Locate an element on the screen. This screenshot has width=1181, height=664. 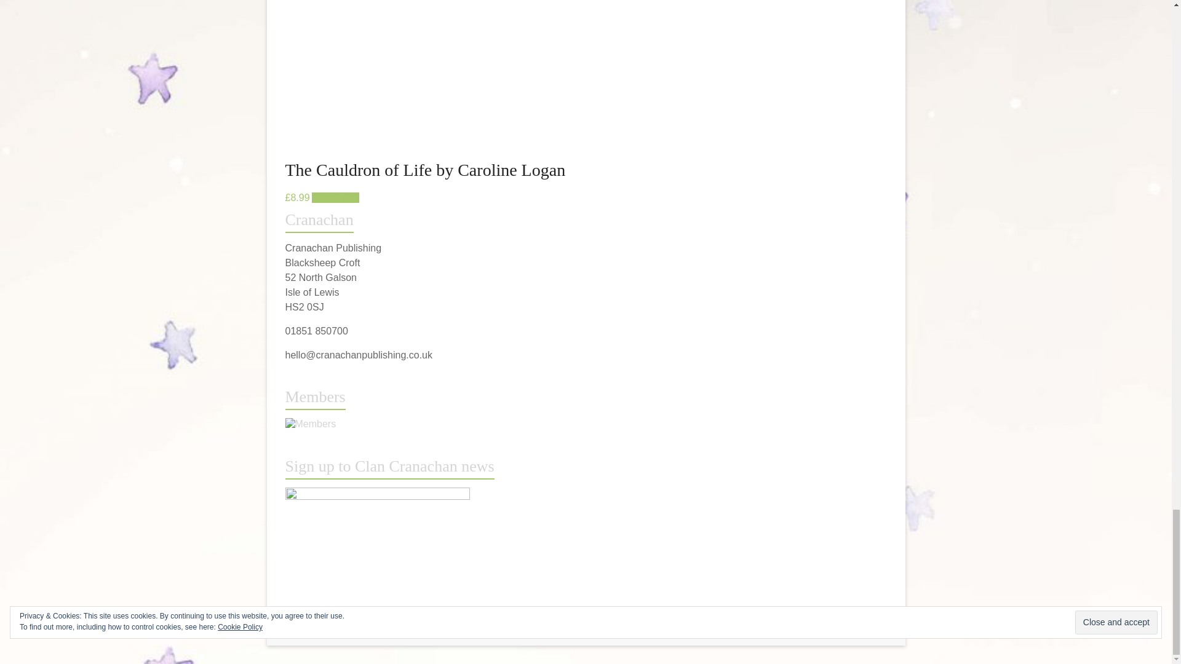
Add to cart is located at coordinates (335, 198).